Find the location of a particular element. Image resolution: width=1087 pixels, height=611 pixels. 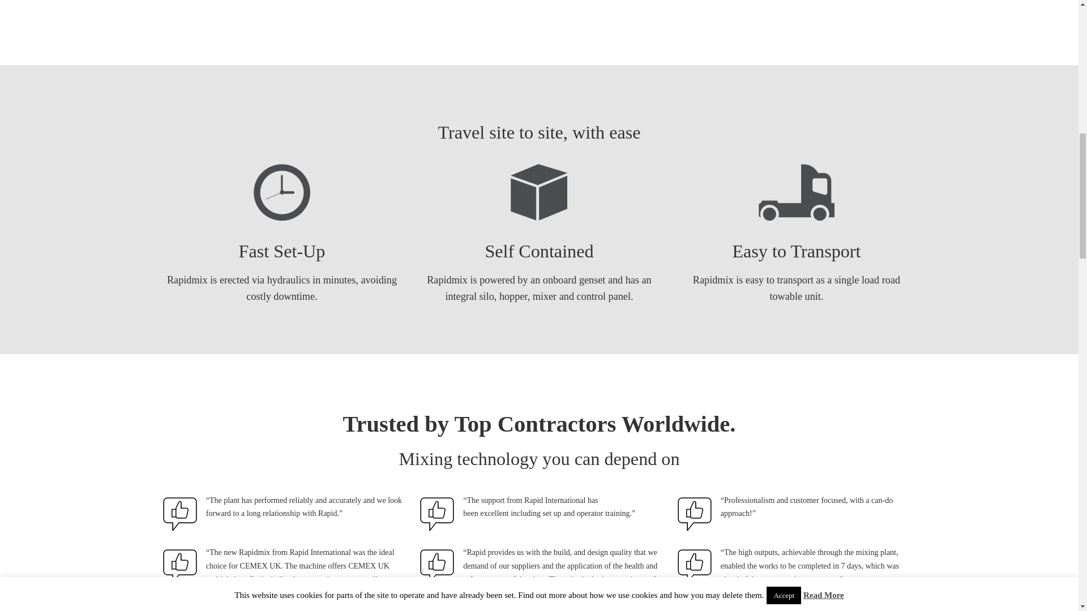

Page 1 is located at coordinates (540, 440).